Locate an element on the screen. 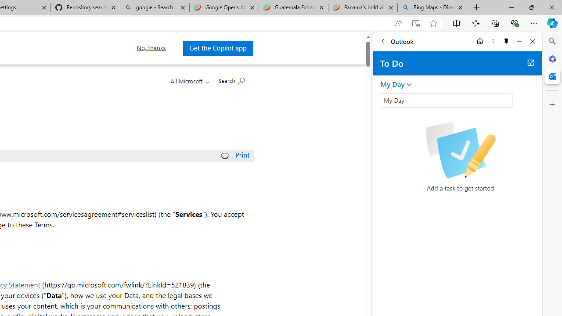 The width and height of the screenshot is (562, 316). Add a task is located at coordinates (468, 103).